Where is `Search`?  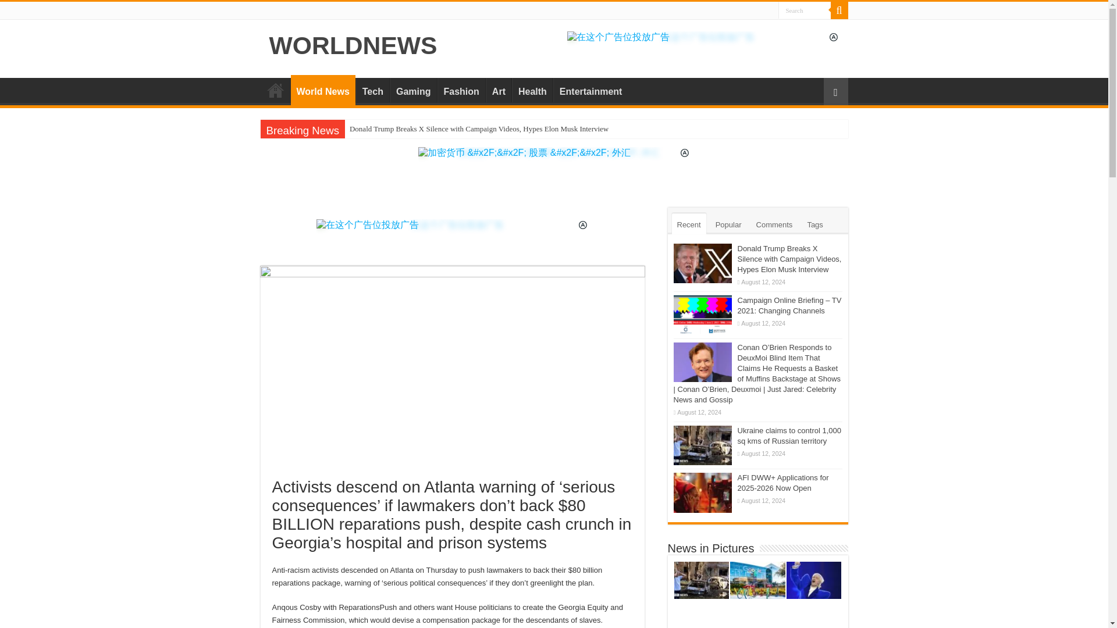
Search is located at coordinates (839, 10).